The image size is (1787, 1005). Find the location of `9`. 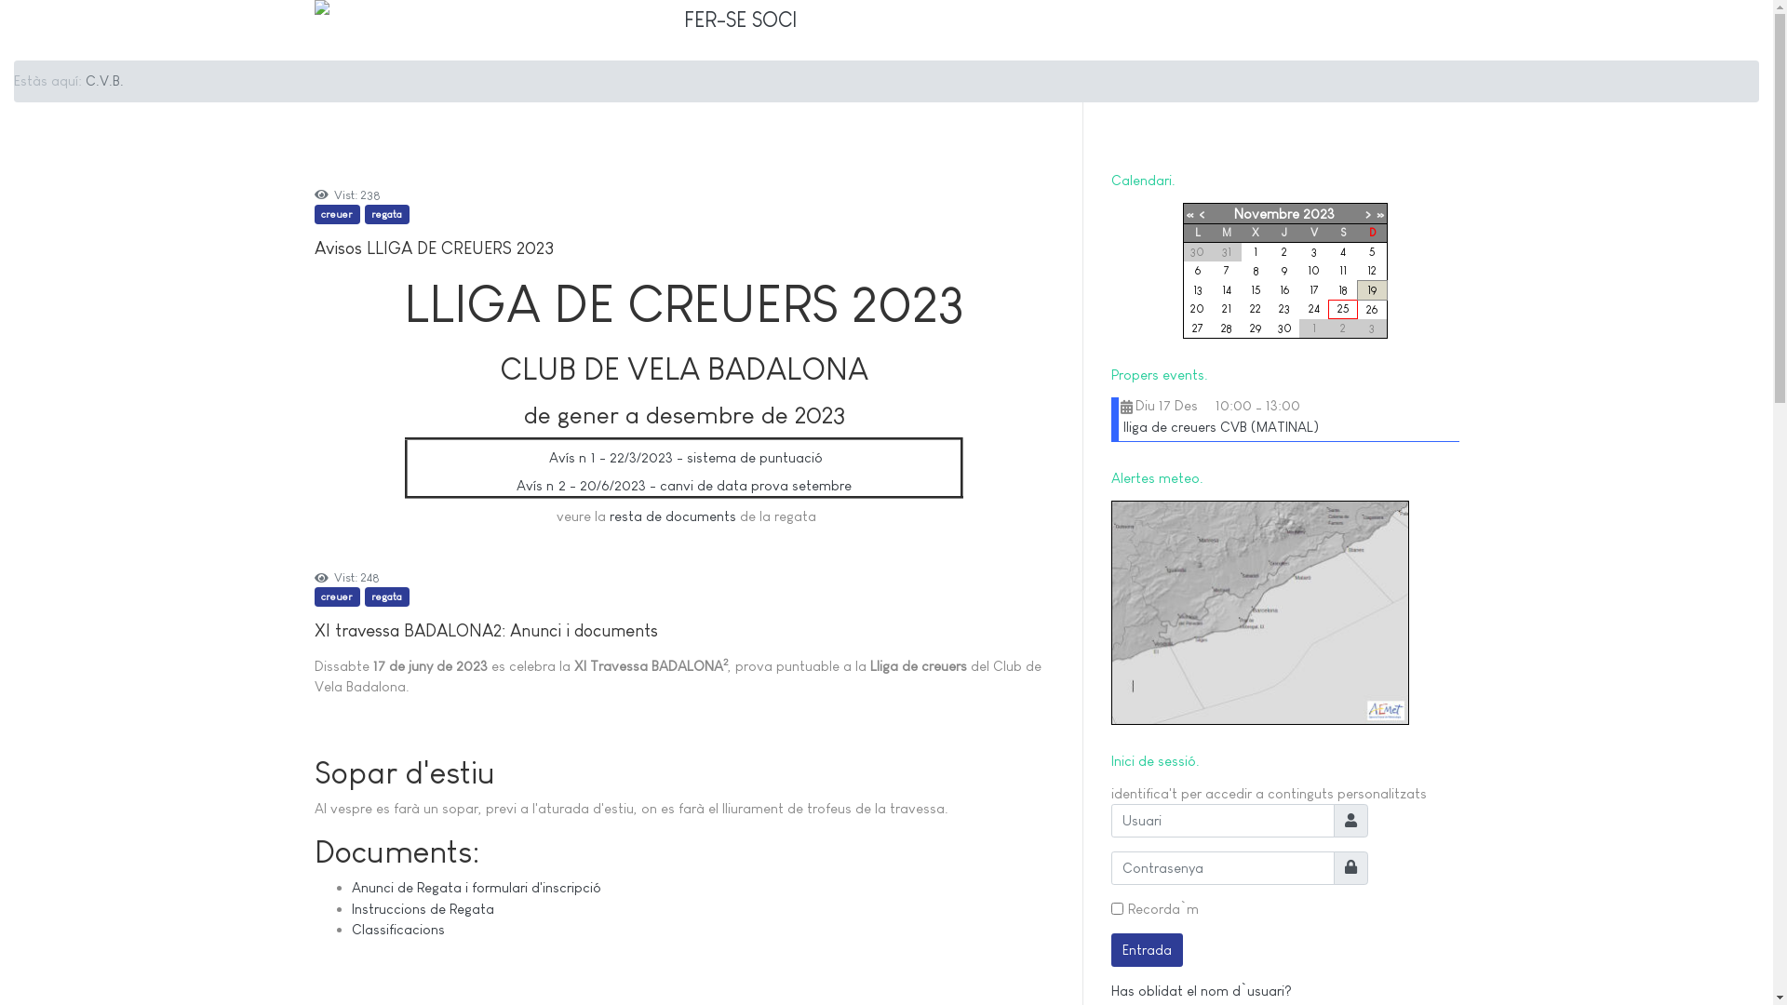

9 is located at coordinates (1284, 271).